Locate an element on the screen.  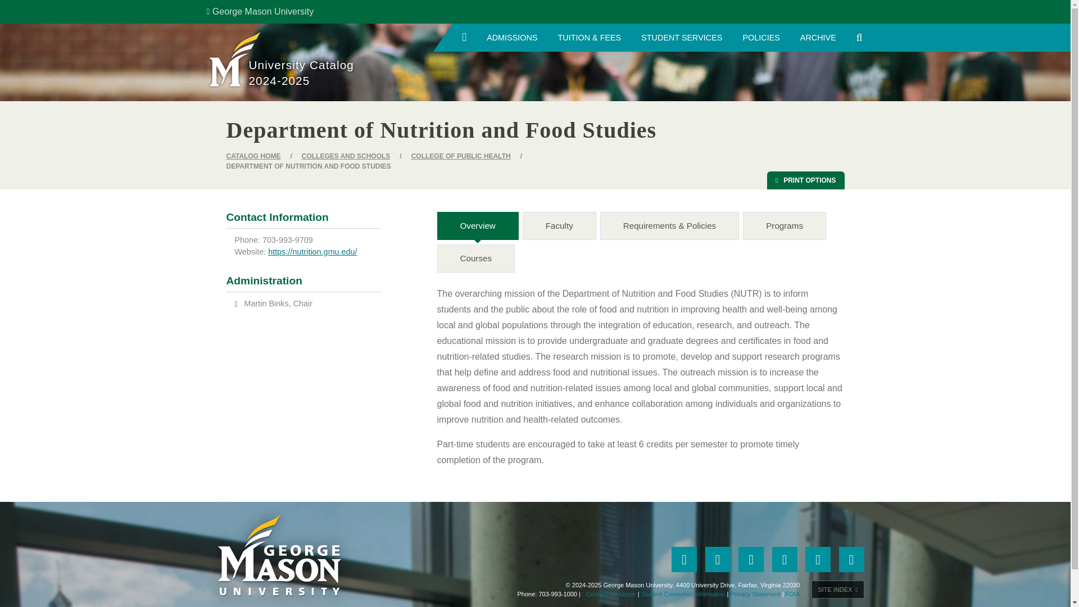
ARCHIVE is located at coordinates (818, 37).